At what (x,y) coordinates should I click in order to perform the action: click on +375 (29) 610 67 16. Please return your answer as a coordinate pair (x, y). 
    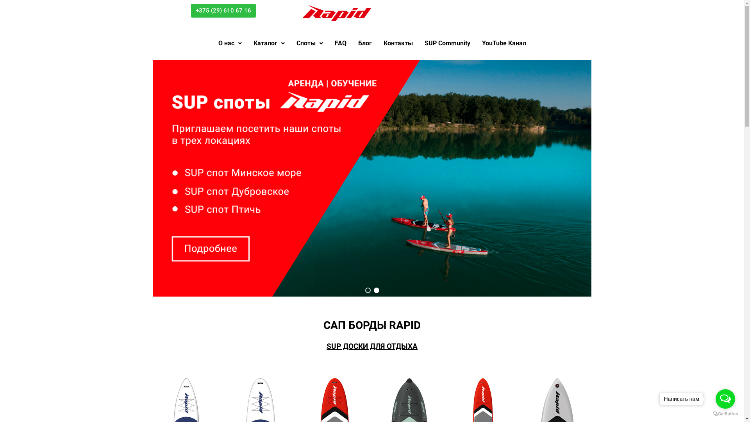
    Looking at the image, I should click on (223, 11).